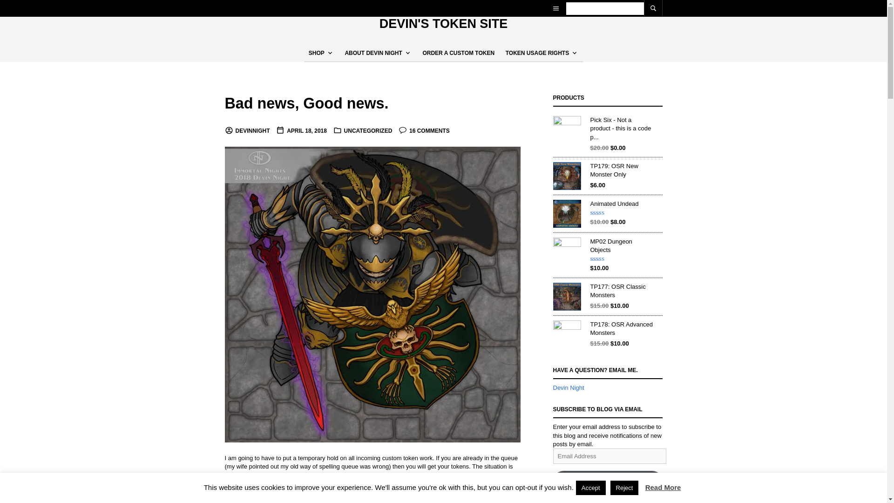 Image resolution: width=894 pixels, height=503 pixels. Describe the element at coordinates (247, 131) in the screenshot. I see `DEVINNIGHT` at that location.